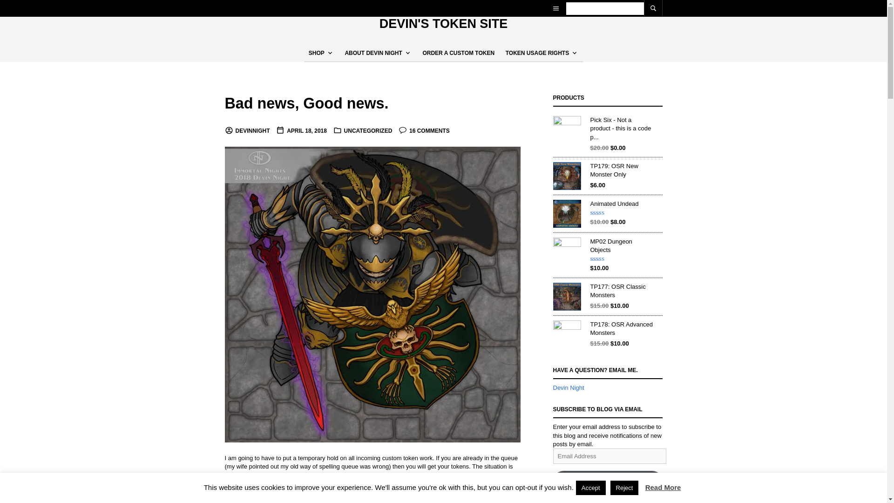 Image resolution: width=894 pixels, height=503 pixels. Describe the element at coordinates (247, 131) in the screenshot. I see `DEVINNIGHT` at that location.